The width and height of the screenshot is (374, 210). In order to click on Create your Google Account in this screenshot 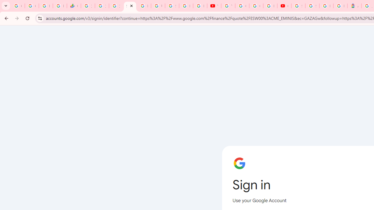, I will do `click(256, 6)`.